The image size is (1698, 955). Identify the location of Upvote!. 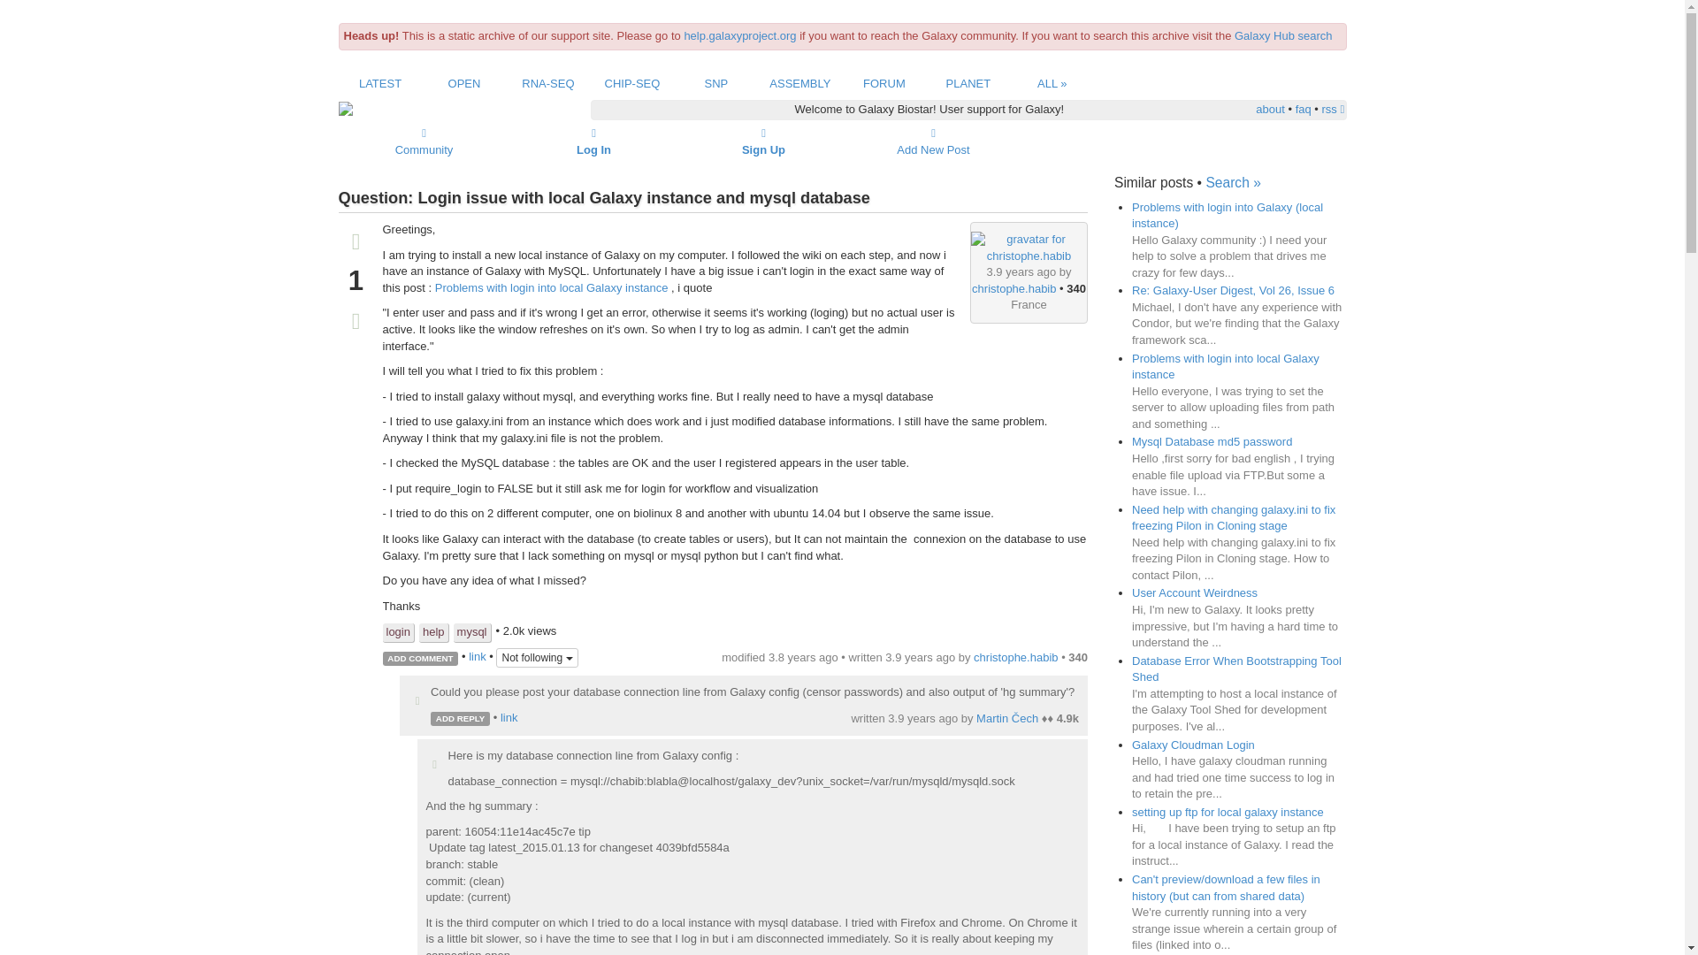
(434, 765).